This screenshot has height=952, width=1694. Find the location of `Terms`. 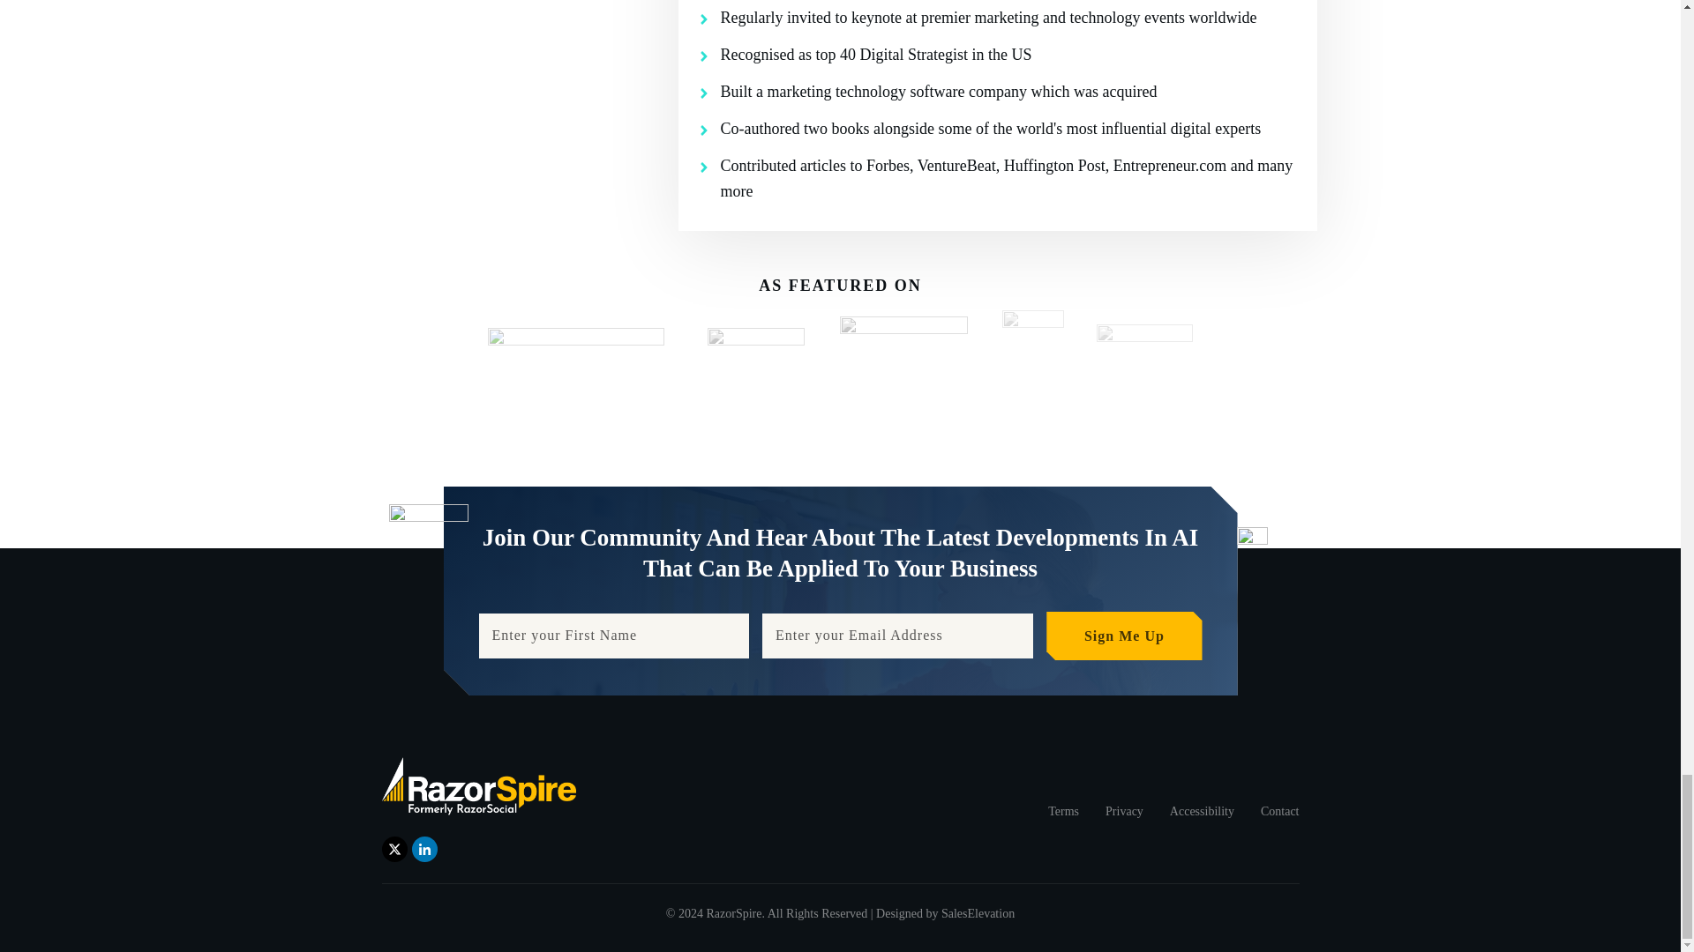

Terms is located at coordinates (1064, 811).